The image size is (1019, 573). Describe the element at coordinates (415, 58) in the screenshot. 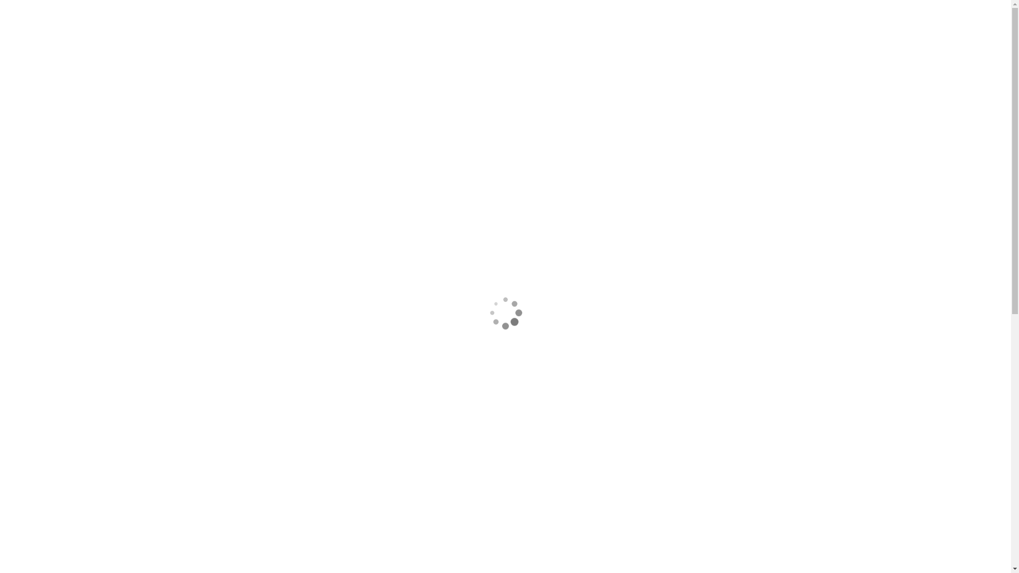

I see `Psychedelic Research in Science & Medicine` at that location.